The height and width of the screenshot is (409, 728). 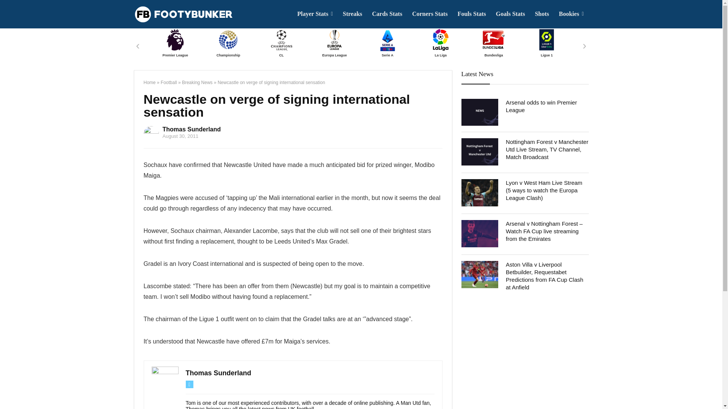 What do you see at coordinates (571, 14) in the screenshot?
I see `Bookies` at bounding box center [571, 14].